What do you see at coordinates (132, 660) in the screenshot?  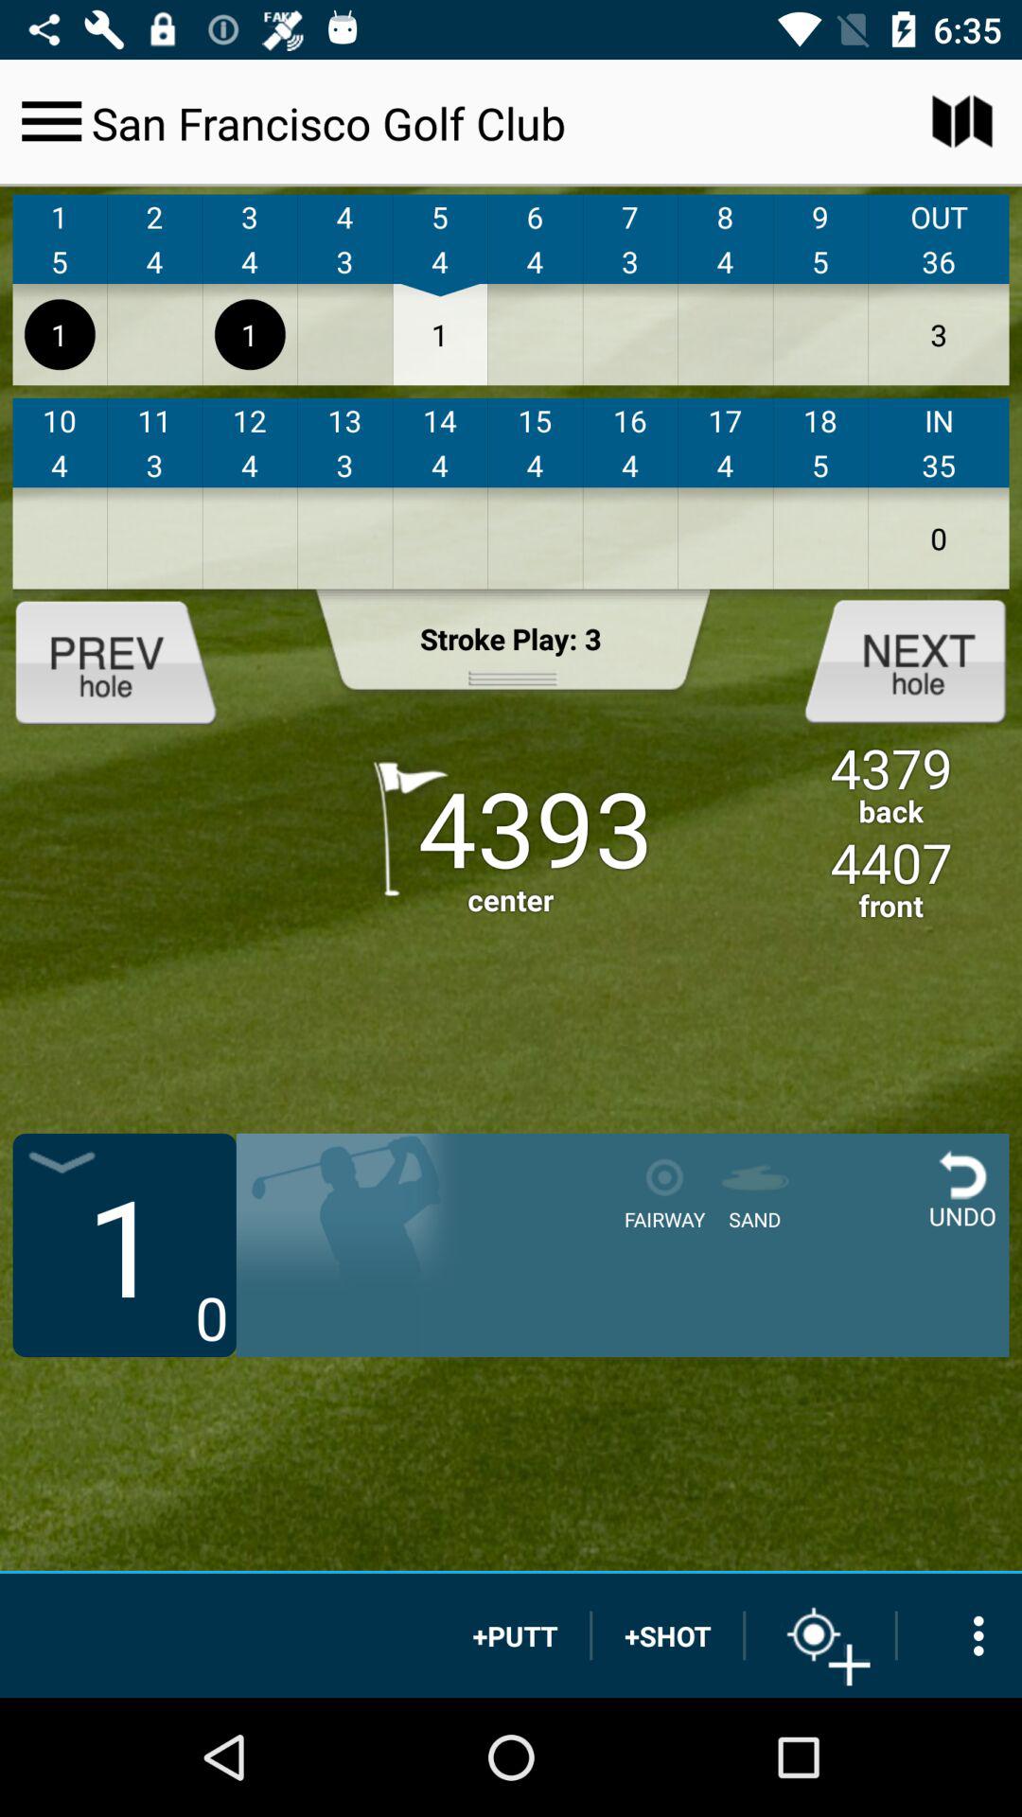 I see `click to prev hole` at bounding box center [132, 660].